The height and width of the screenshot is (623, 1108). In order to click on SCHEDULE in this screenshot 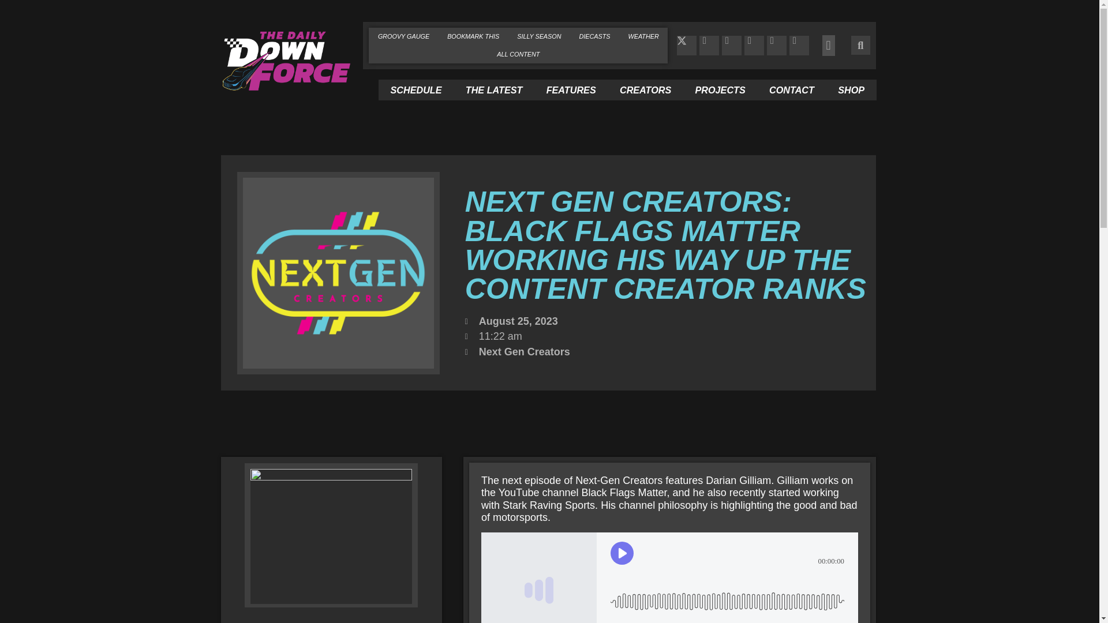, I will do `click(415, 90)`.